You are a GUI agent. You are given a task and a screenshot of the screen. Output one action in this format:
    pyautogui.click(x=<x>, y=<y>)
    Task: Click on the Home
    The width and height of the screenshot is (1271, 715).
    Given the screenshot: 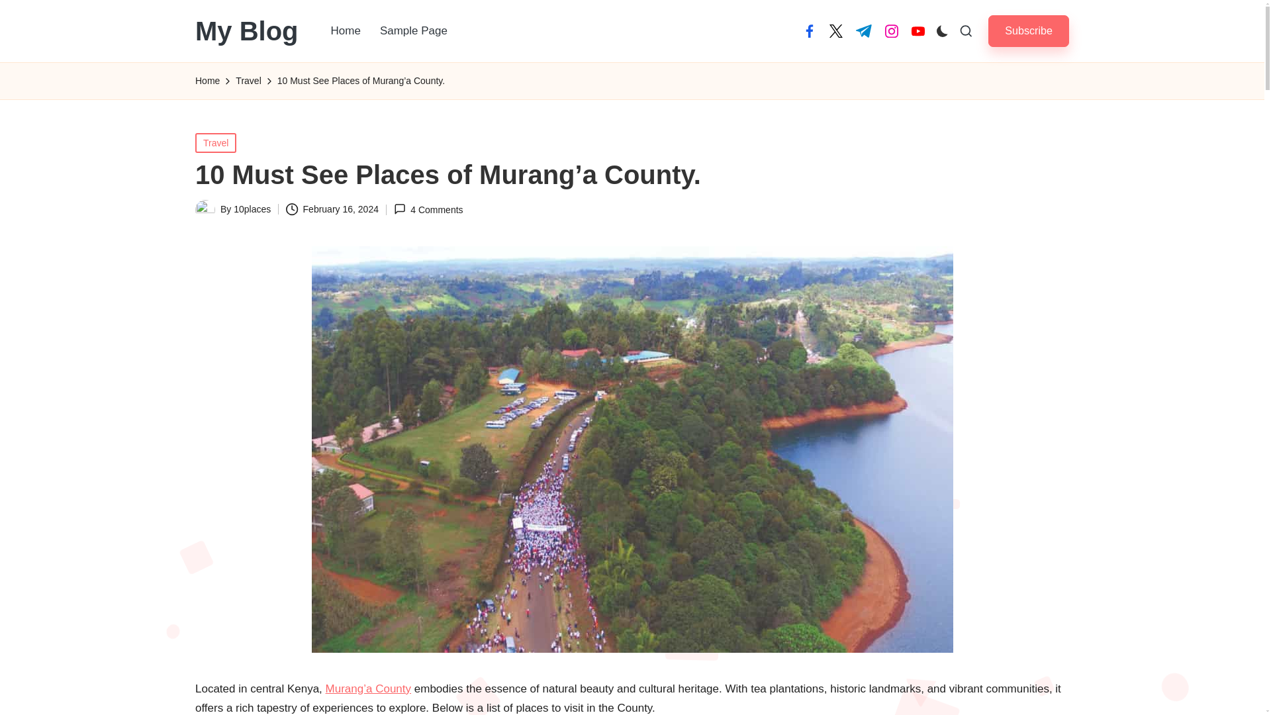 What is the action you would take?
    pyautogui.click(x=208, y=81)
    